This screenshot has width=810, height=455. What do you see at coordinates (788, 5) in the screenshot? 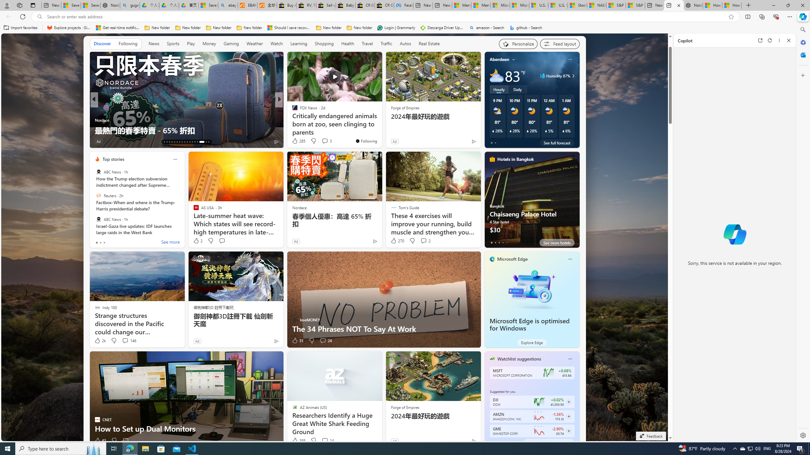
I see `Restore` at bounding box center [788, 5].